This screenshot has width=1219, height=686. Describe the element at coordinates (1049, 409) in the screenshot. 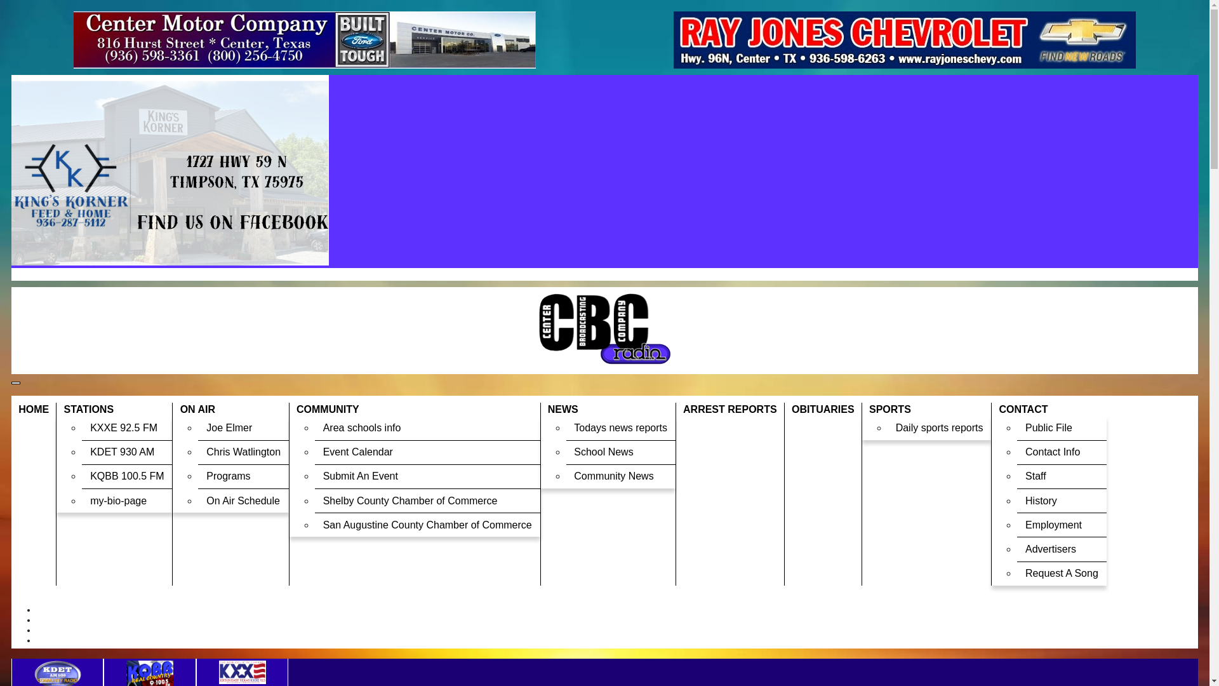

I see `CONTACT` at that location.